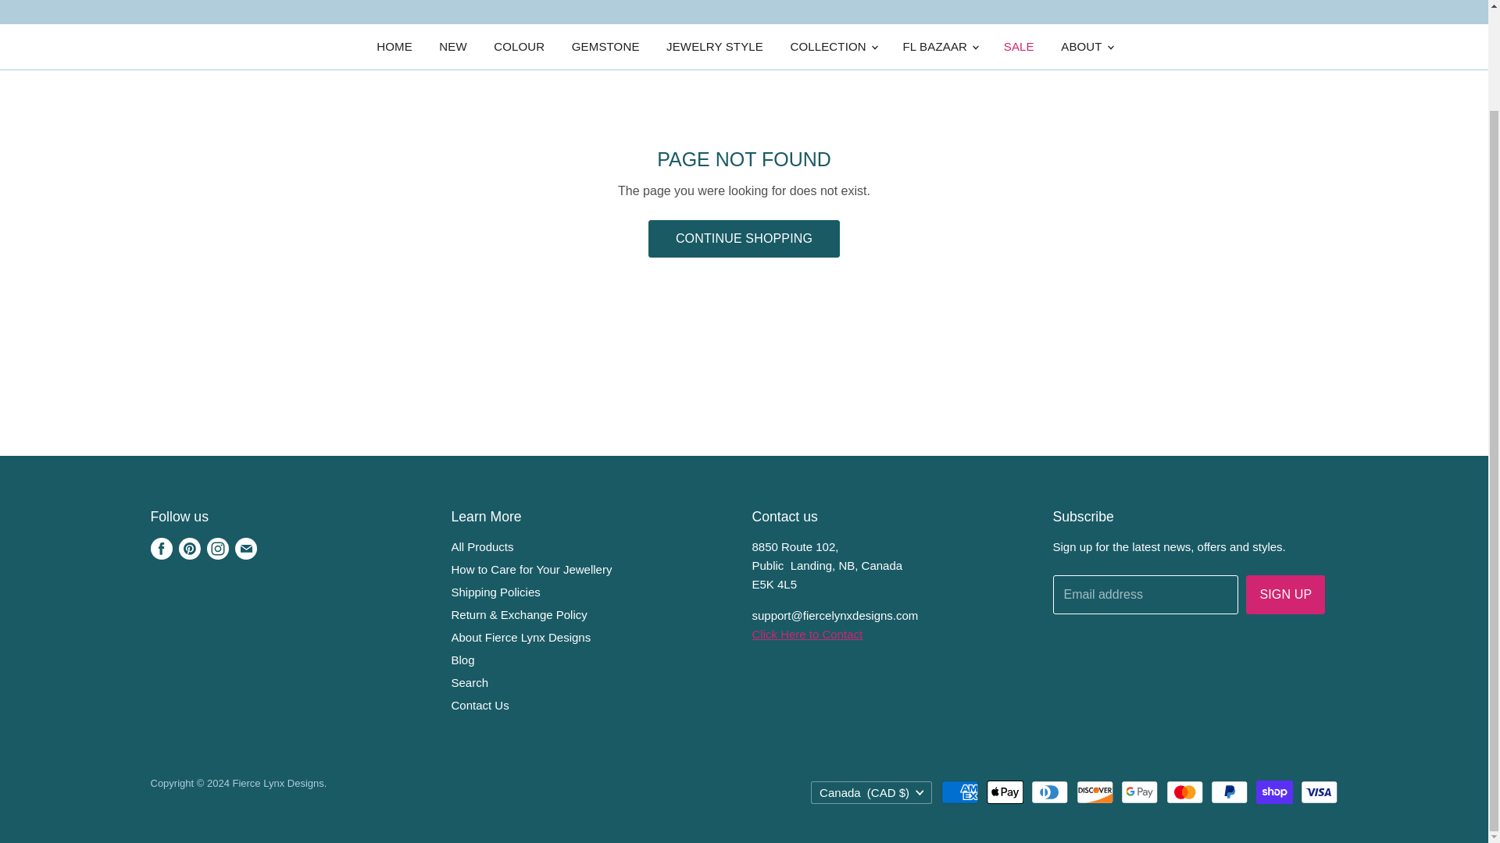 This screenshot has width=1500, height=843. Describe the element at coordinates (833, 47) in the screenshot. I see `COLLECTION` at that location.